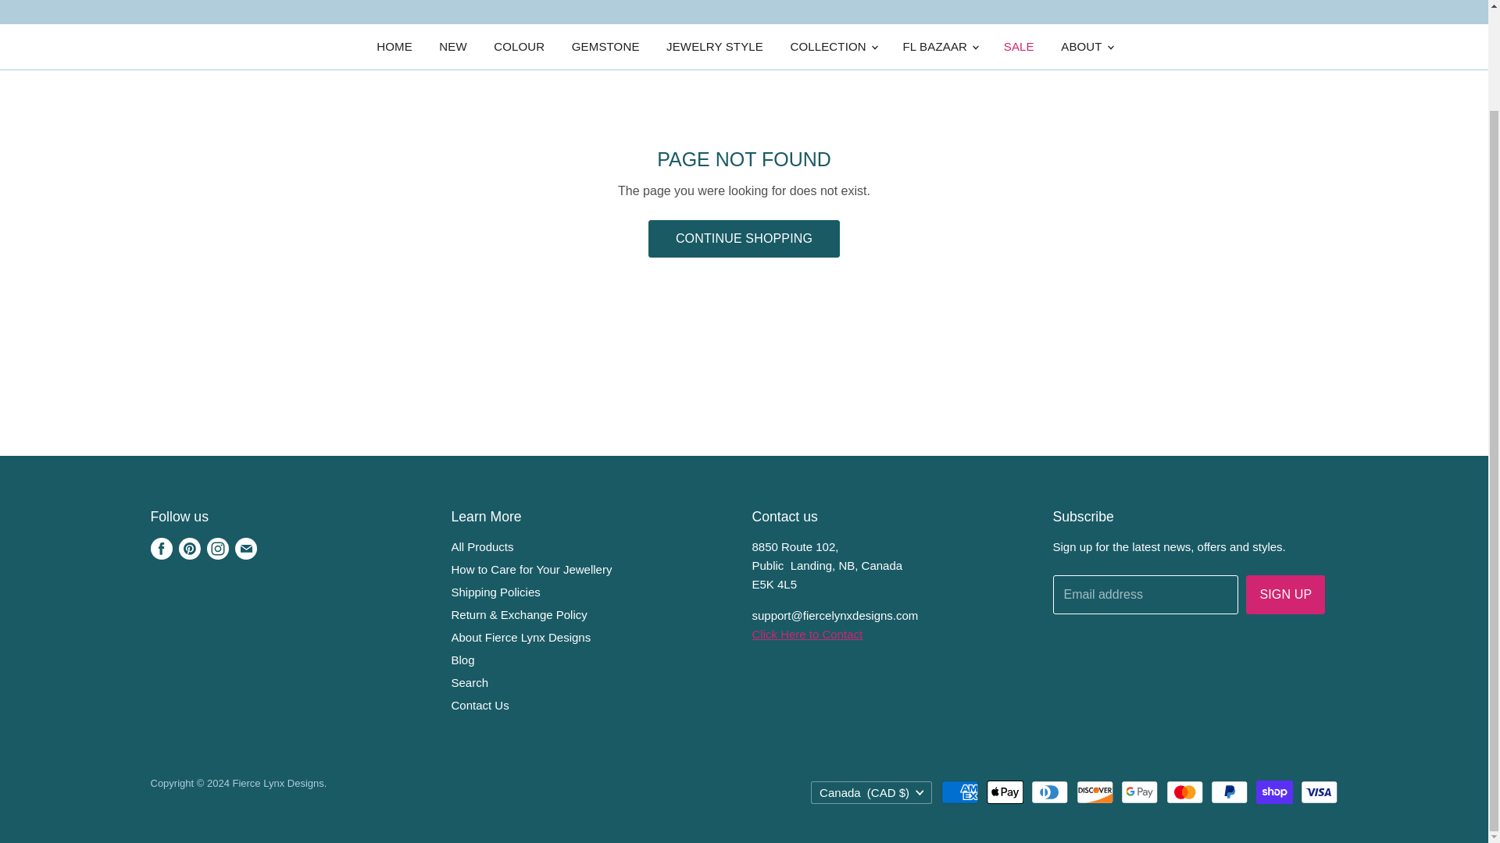 This screenshot has width=1500, height=843. Describe the element at coordinates (833, 47) in the screenshot. I see `COLLECTION` at that location.